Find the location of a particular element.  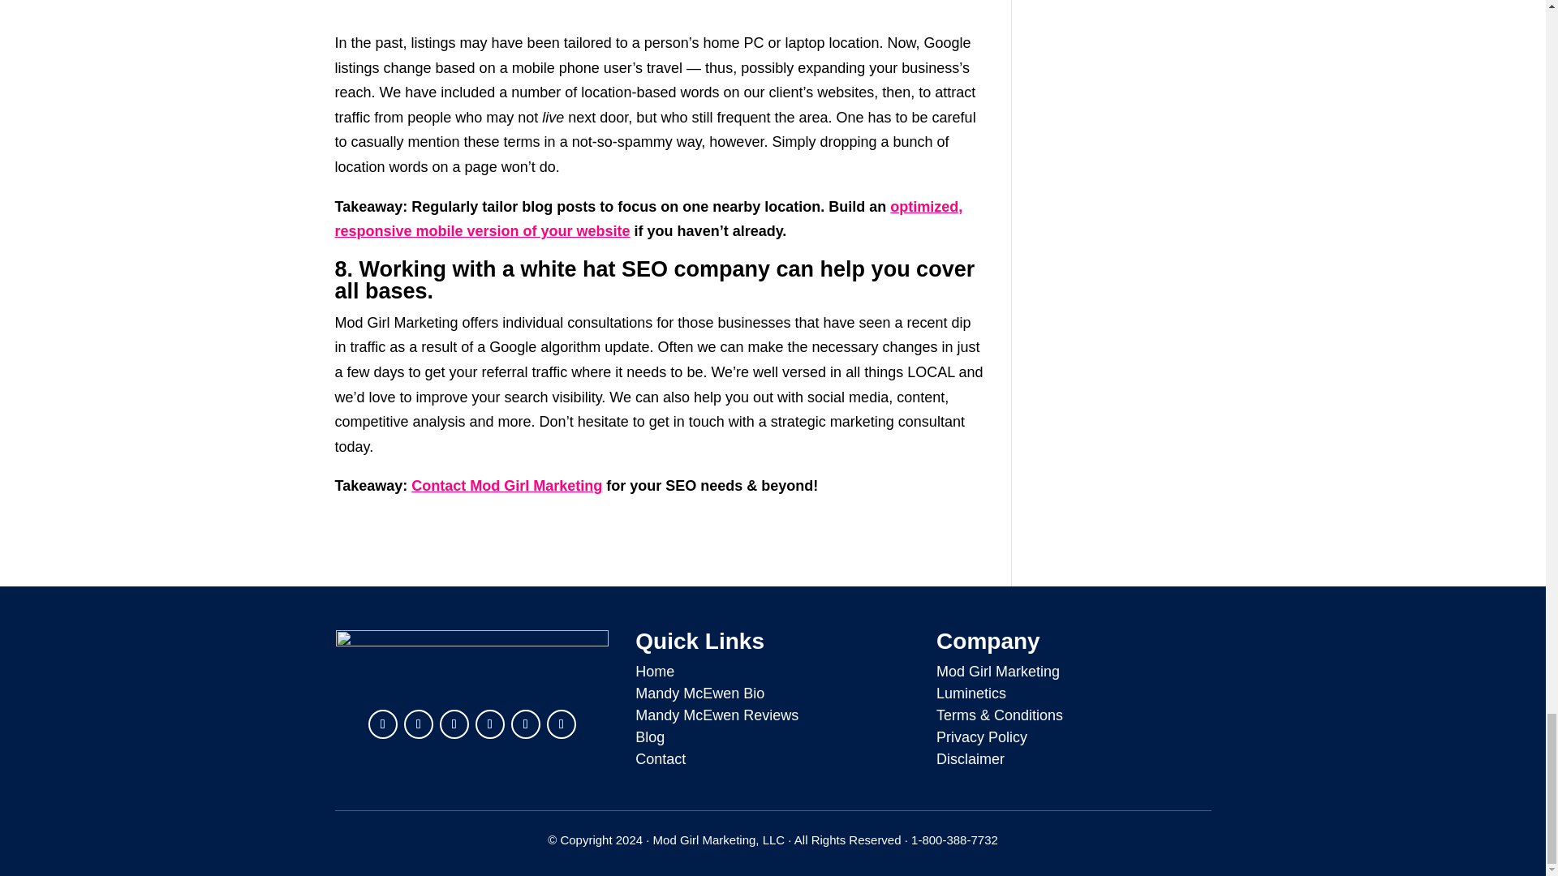

Home is located at coordinates (655, 672).